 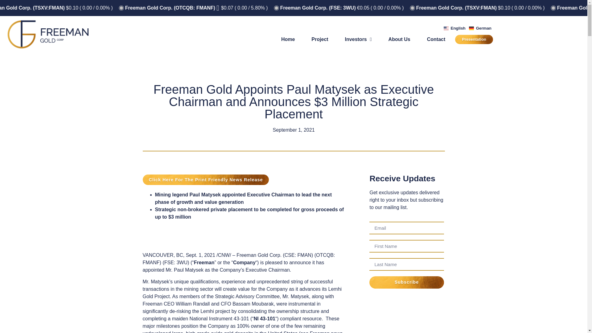 What do you see at coordinates (474, 39) in the screenshot?
I see `Presentation` at bounding box center [474, 39].